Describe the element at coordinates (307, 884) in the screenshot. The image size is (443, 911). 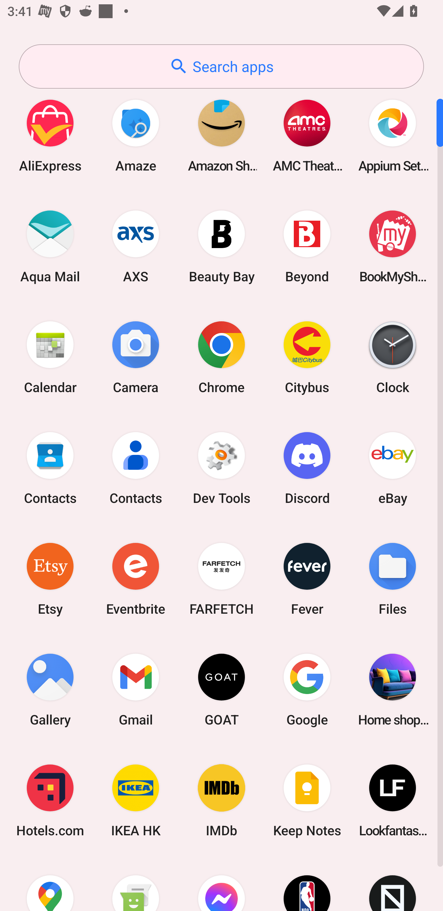
I see `NBA` at that location.